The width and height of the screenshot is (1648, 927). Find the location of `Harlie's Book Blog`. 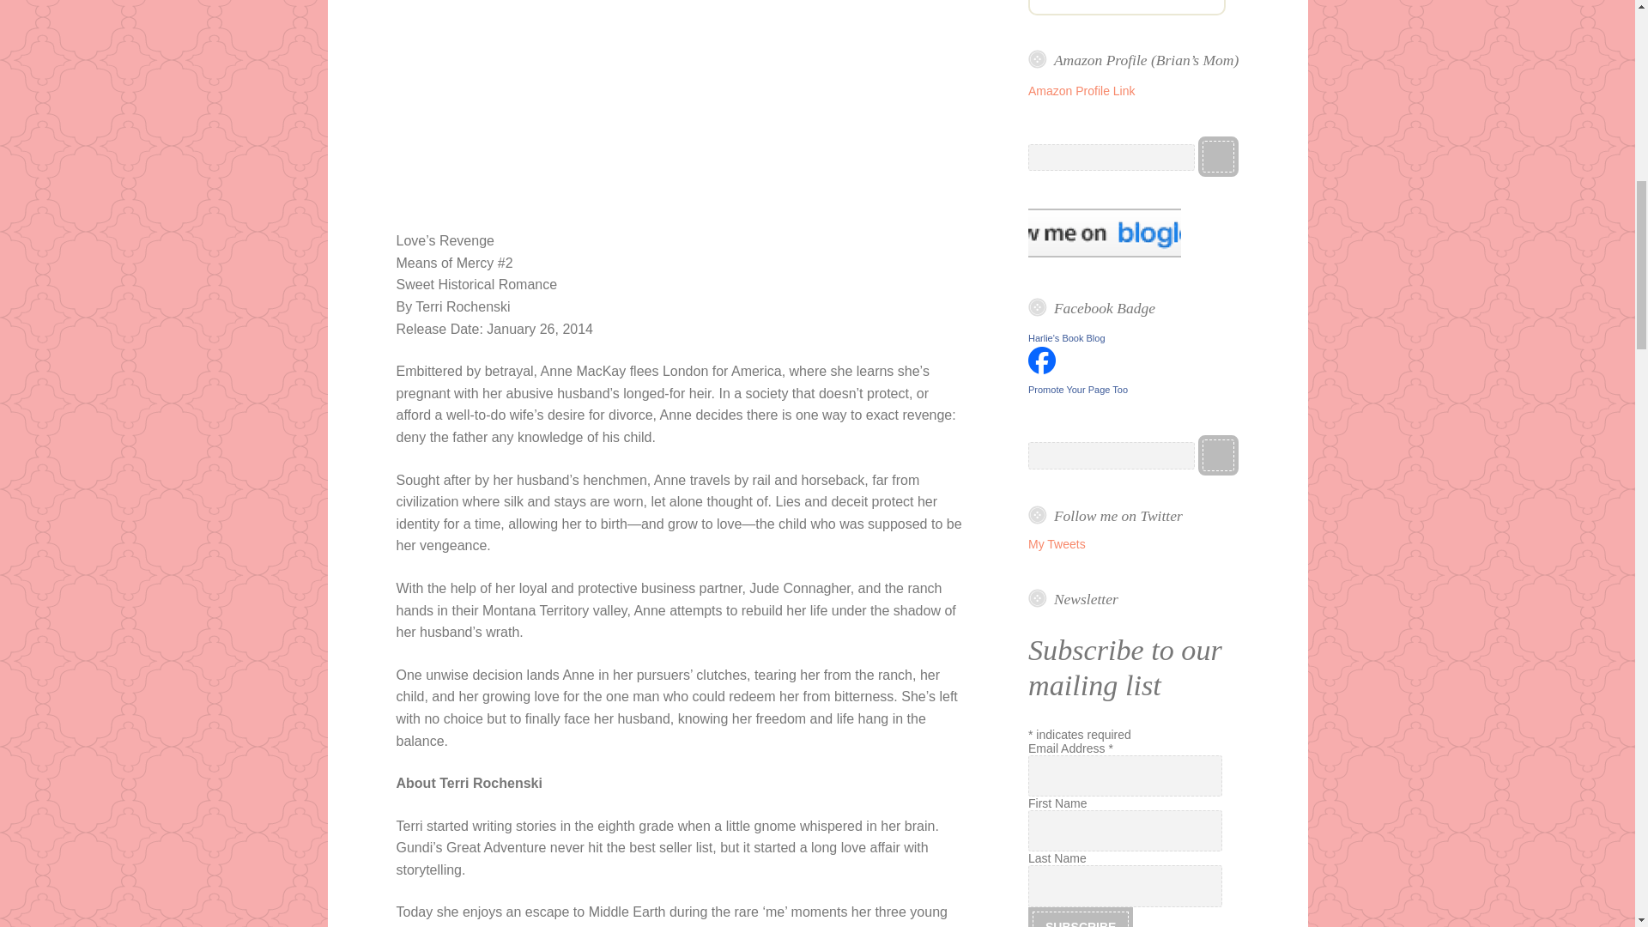

Harlie's Book Blog is located at coordinates (1067, 337).